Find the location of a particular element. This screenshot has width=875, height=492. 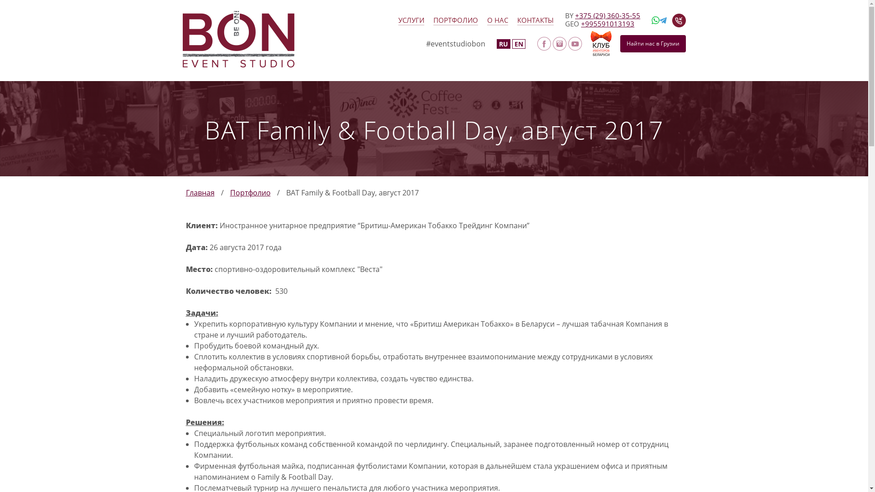

+995591013193 is located at coordinates (608, 24).